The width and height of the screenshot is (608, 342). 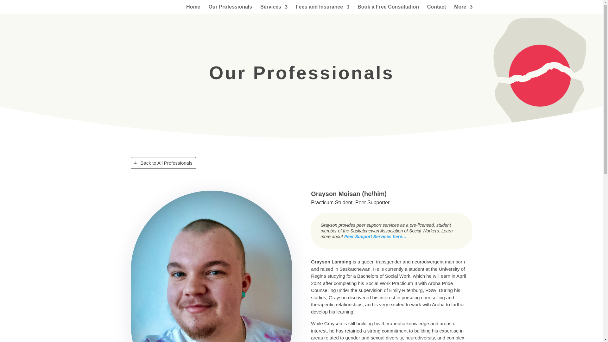 I want to click on Home, so click(x=193, y=9).